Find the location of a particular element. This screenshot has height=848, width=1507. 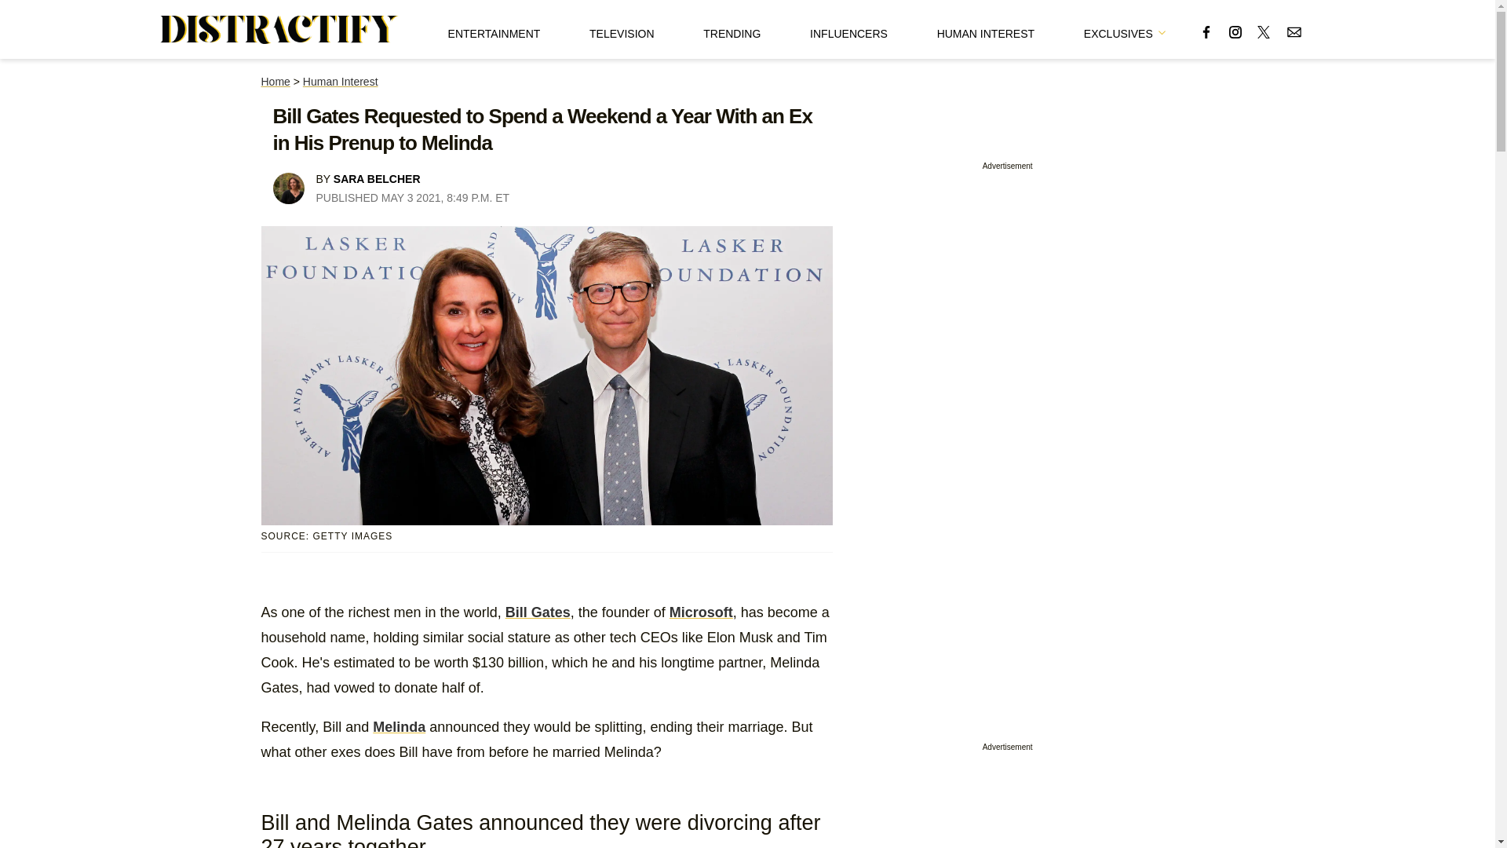

ENTERTAINMENT is located at coordinates (494, 29).